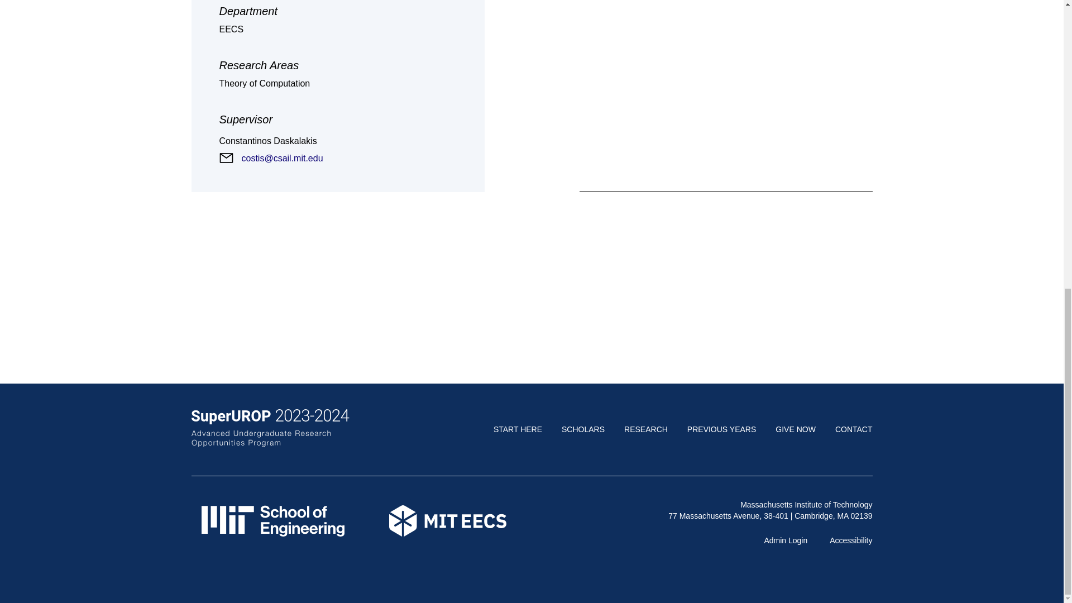  Describe the element at coordinates (795, 429) in the screenshot. I see `GIVE NOW` at that location.